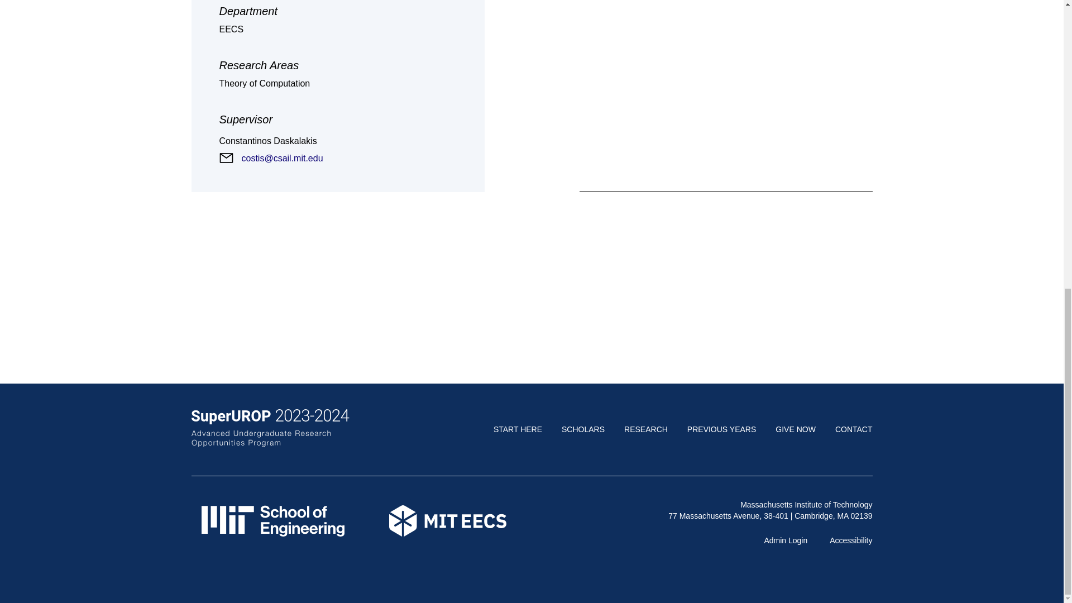  Describe the element at coordinates (795, 429) in the screenshot. I see `GIVE NOW` at that location.